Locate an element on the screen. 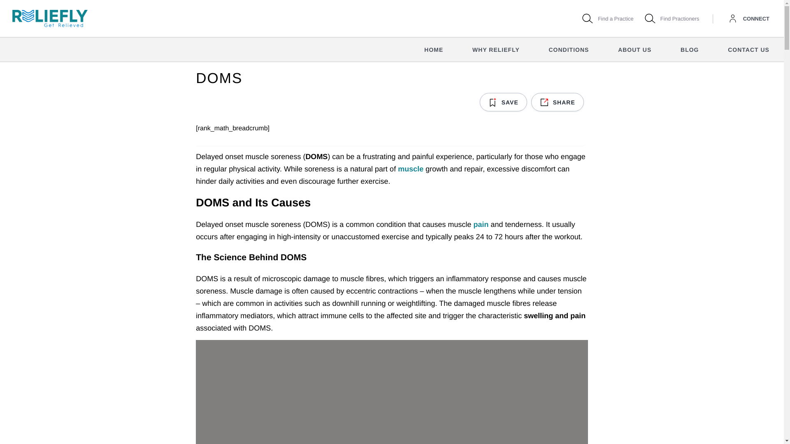 The image size is (790, 444). Find a Practice is located at coordinates (747, 18).